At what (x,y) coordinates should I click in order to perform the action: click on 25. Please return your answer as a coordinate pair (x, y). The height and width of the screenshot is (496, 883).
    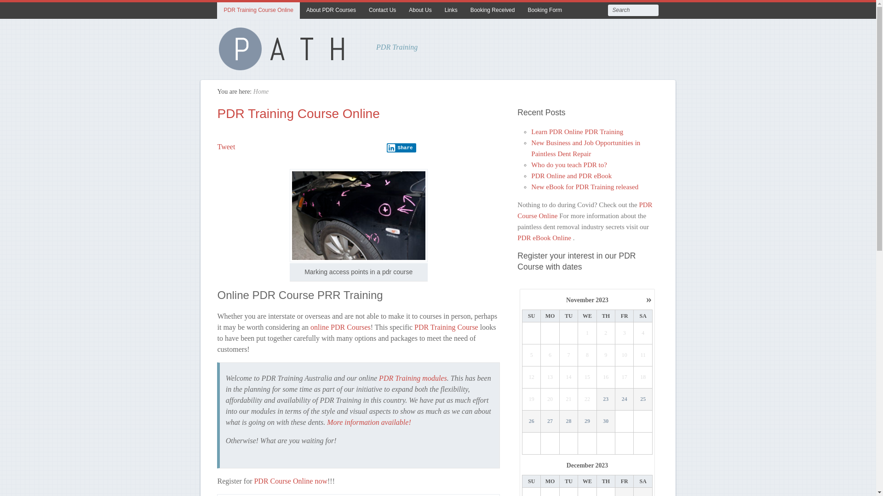
    Looking at the image, I should click on (643, 400).